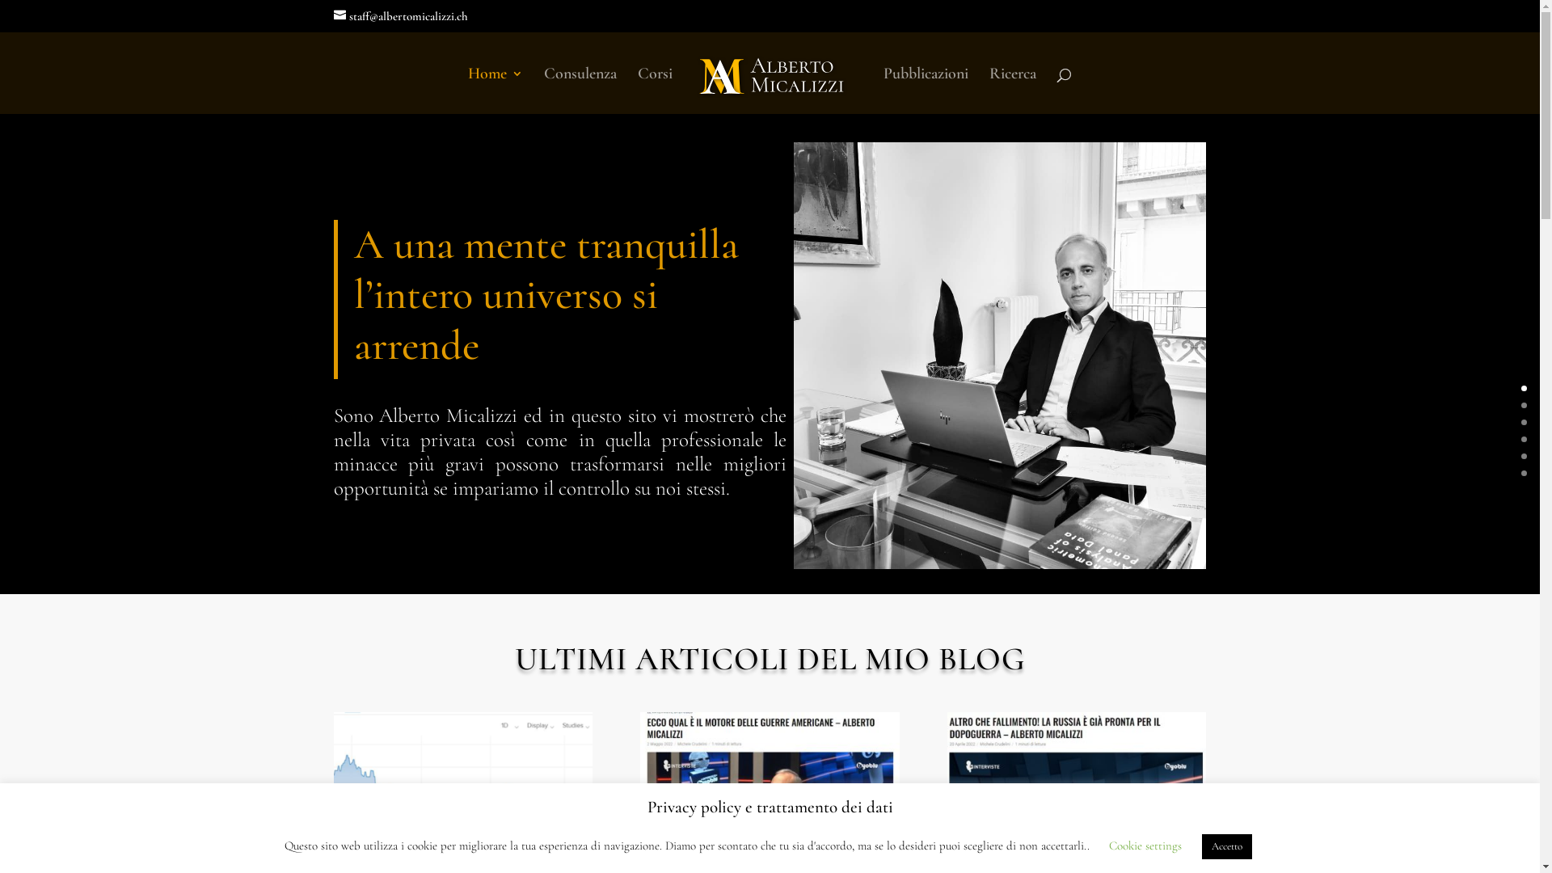  What do you see at coordinates (1525, 422) in the screenshot?
I see `2` at bounding box center [1525, 422].